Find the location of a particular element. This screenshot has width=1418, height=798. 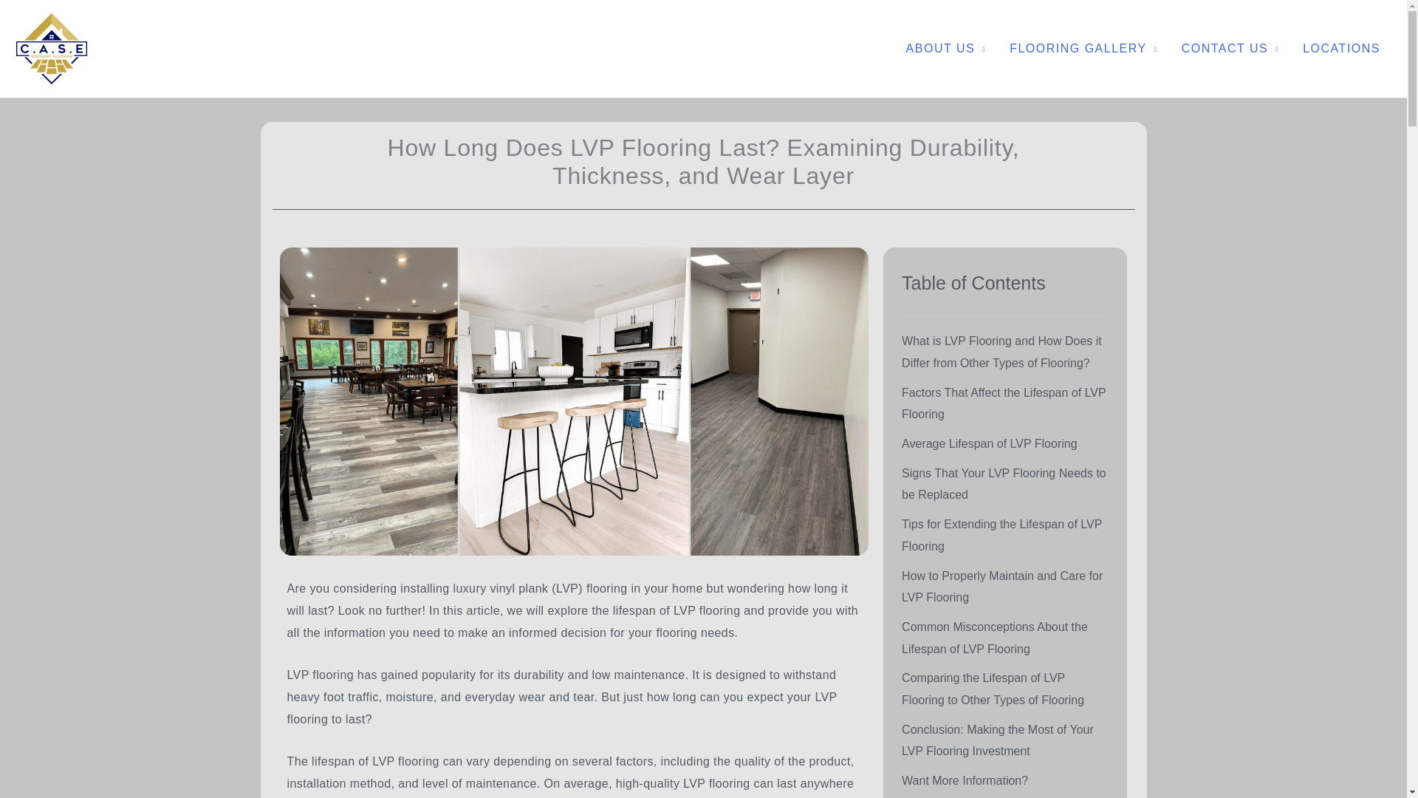

FLOORING GALLERY is located at coordinates (1084, 49).